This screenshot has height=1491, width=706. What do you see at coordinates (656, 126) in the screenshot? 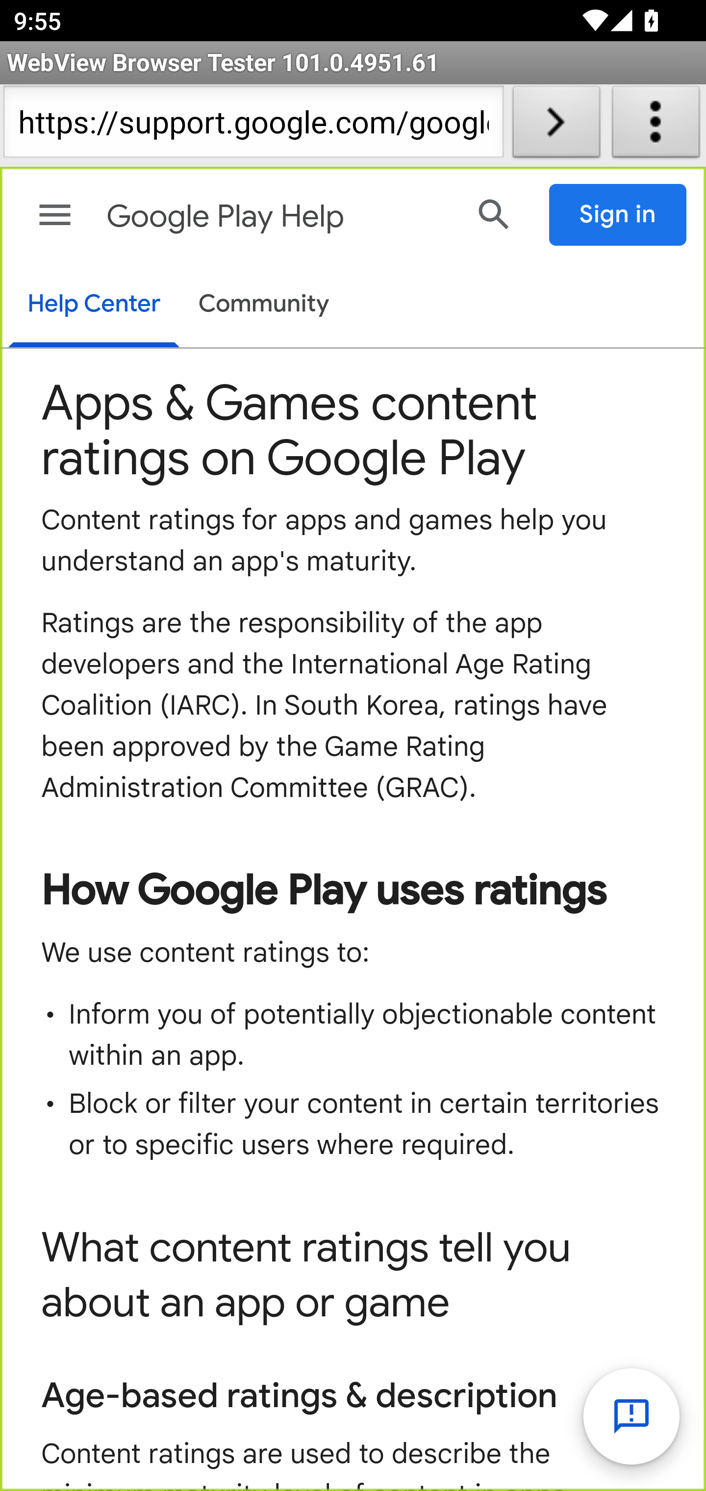
I see `About WebView` at bounding box center [656, 126].